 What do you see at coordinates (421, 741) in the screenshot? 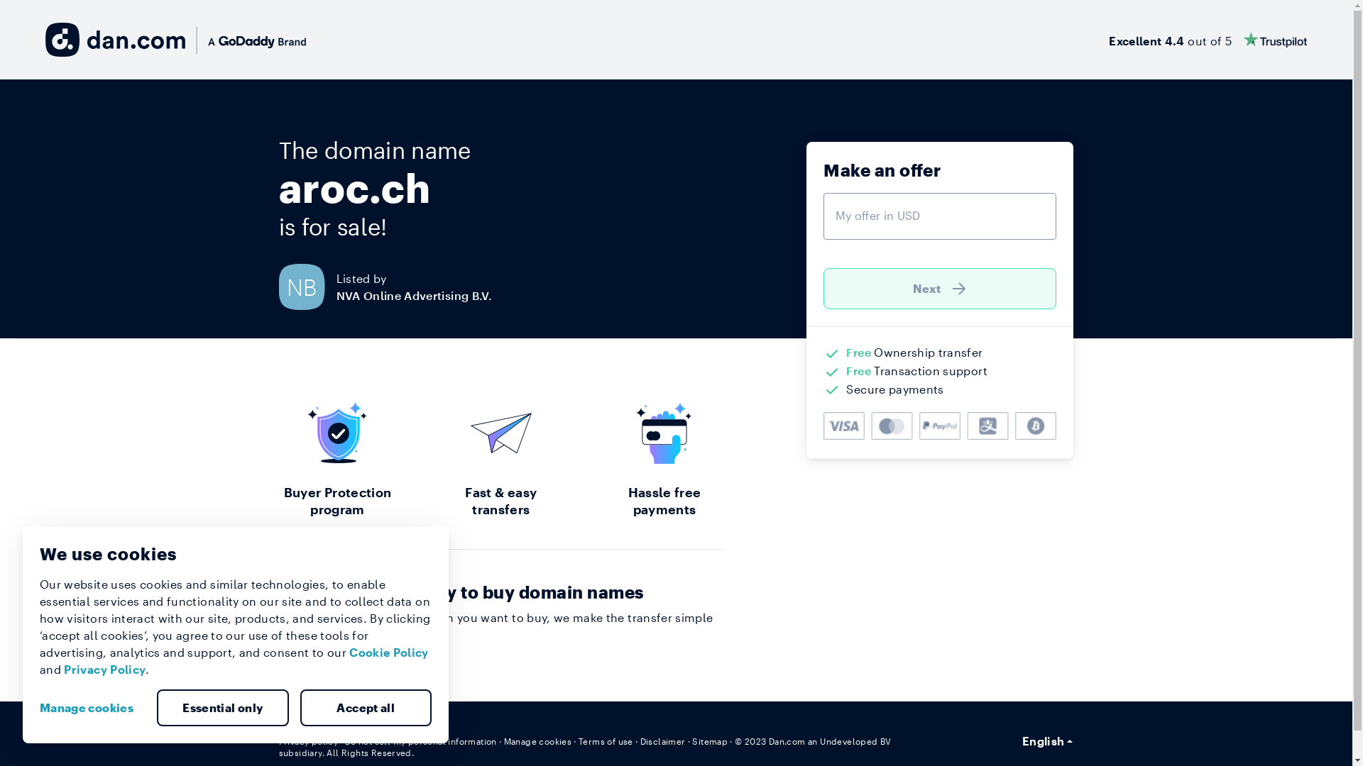
I see `Do not sell my personal information` at bounding box center [421, 741].